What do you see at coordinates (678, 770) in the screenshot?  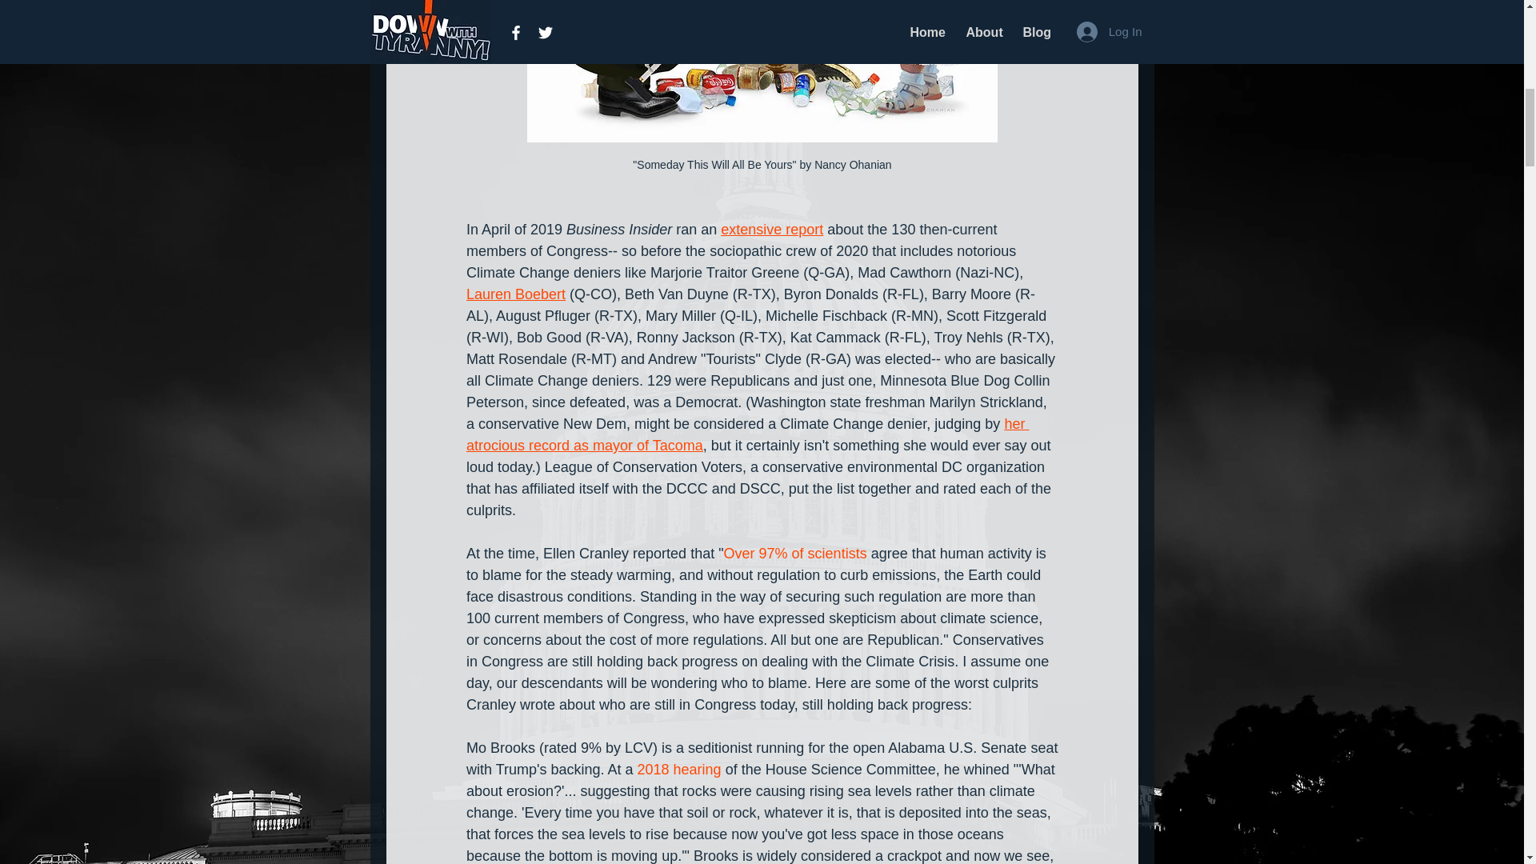 I see `2018 hearing` at bounding box center [678, 770].